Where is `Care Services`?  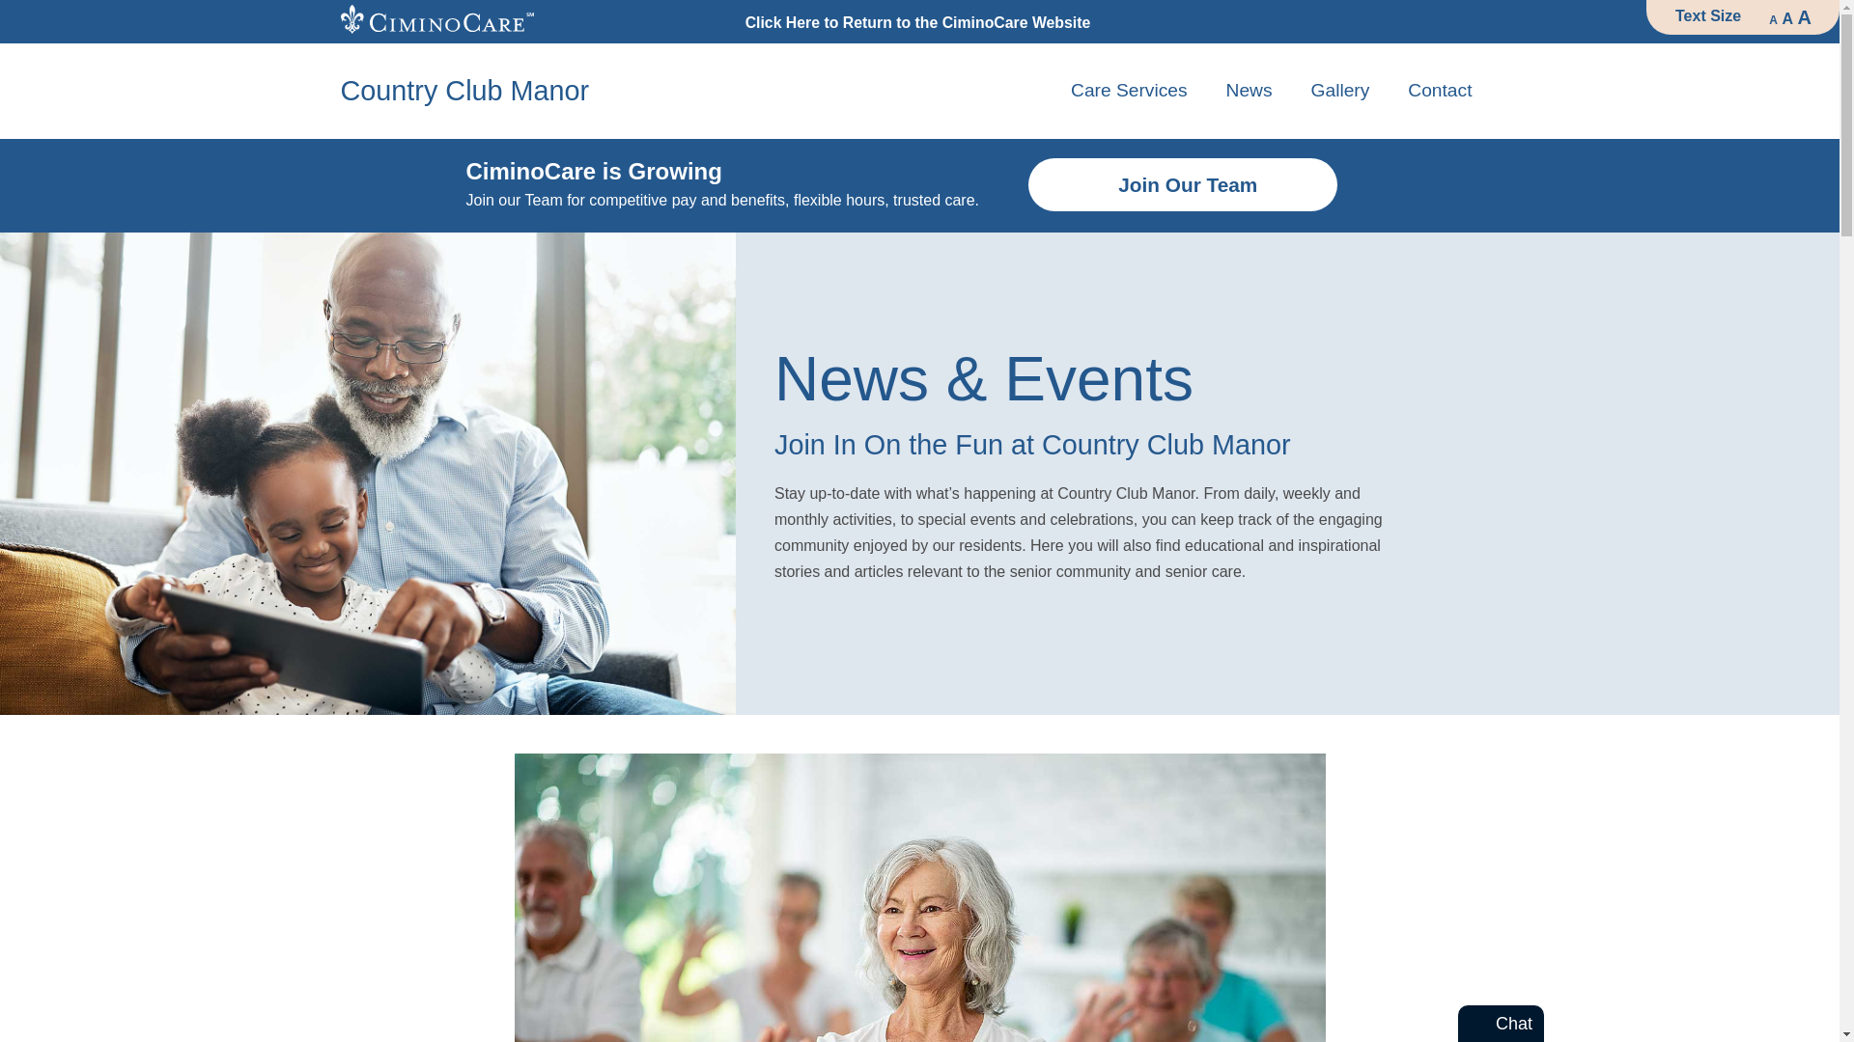
Care Services is located at coordinates (1128, 91).